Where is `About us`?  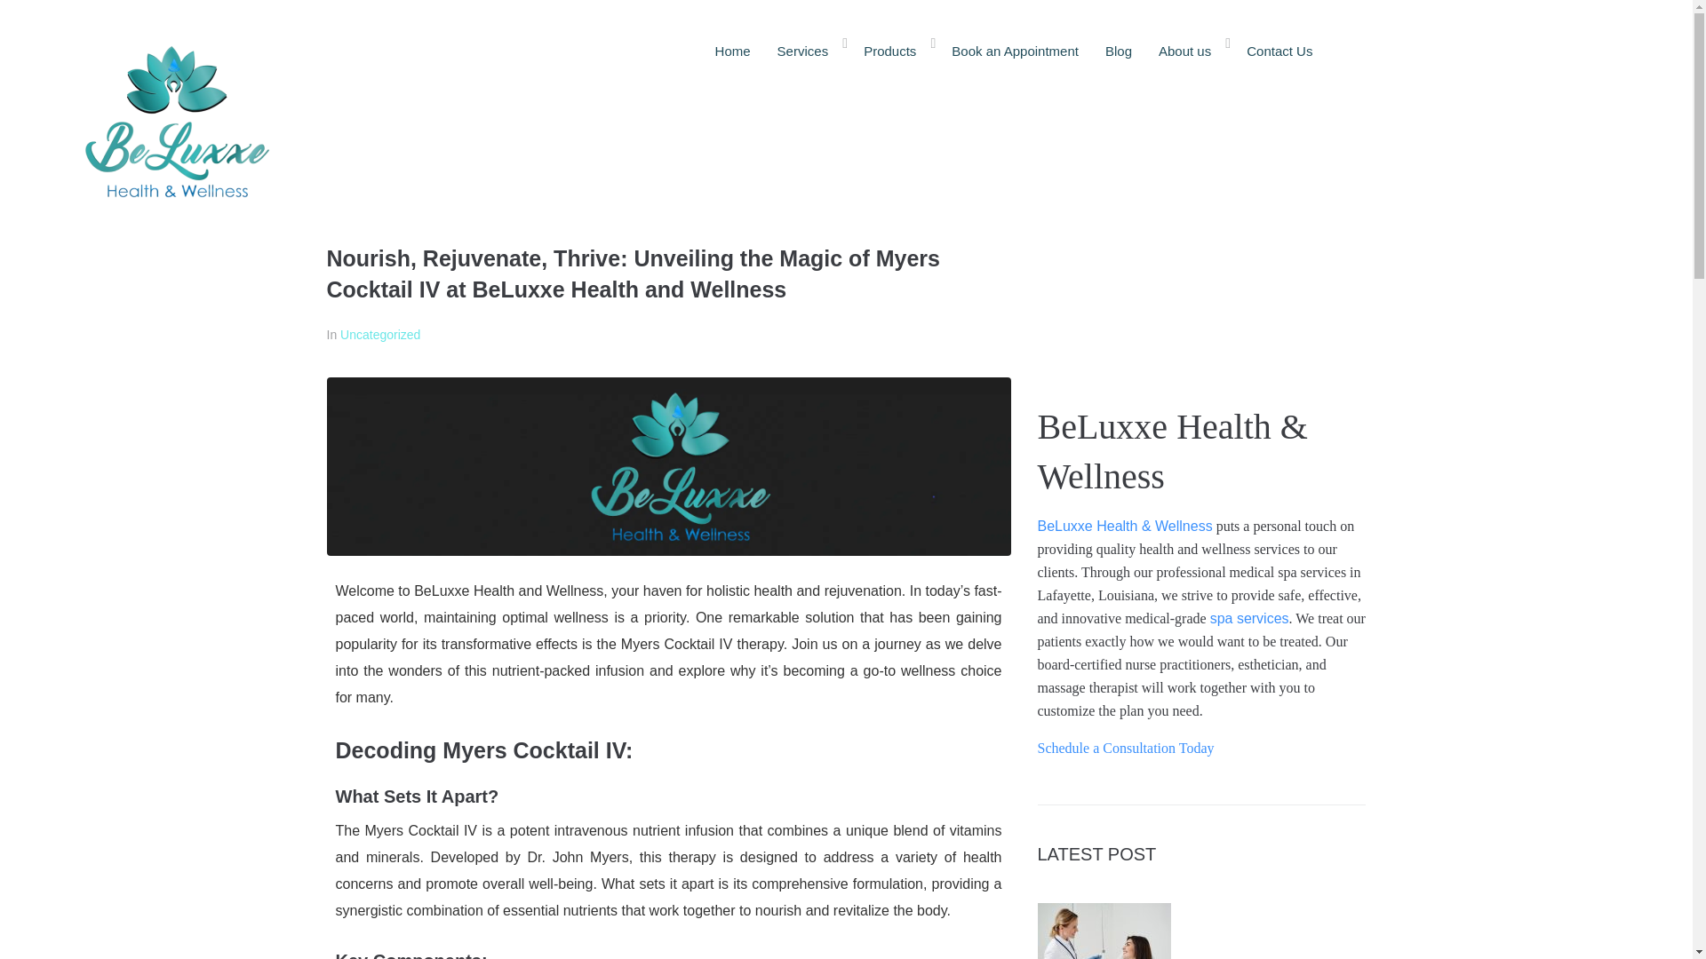
About us is located at coordinates (1189, 50).